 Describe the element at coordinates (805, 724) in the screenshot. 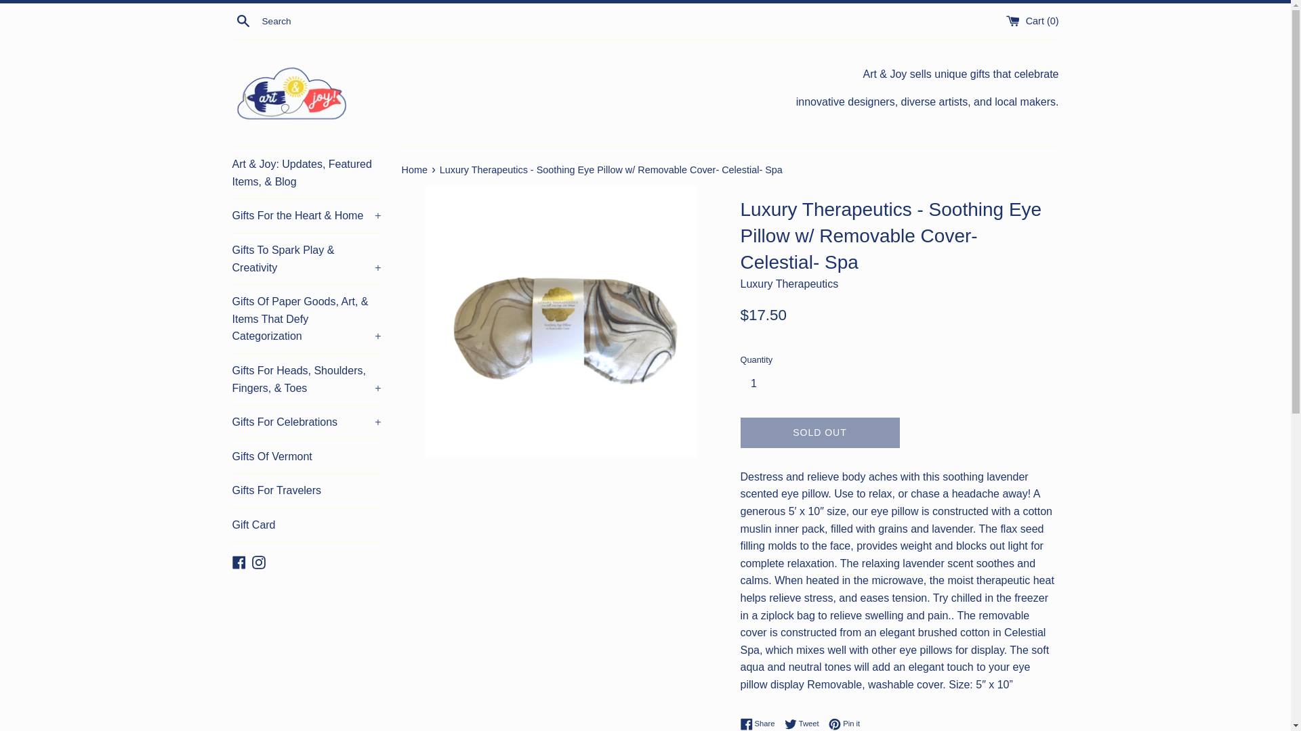

I see `Tweet on Twitter` at that location.